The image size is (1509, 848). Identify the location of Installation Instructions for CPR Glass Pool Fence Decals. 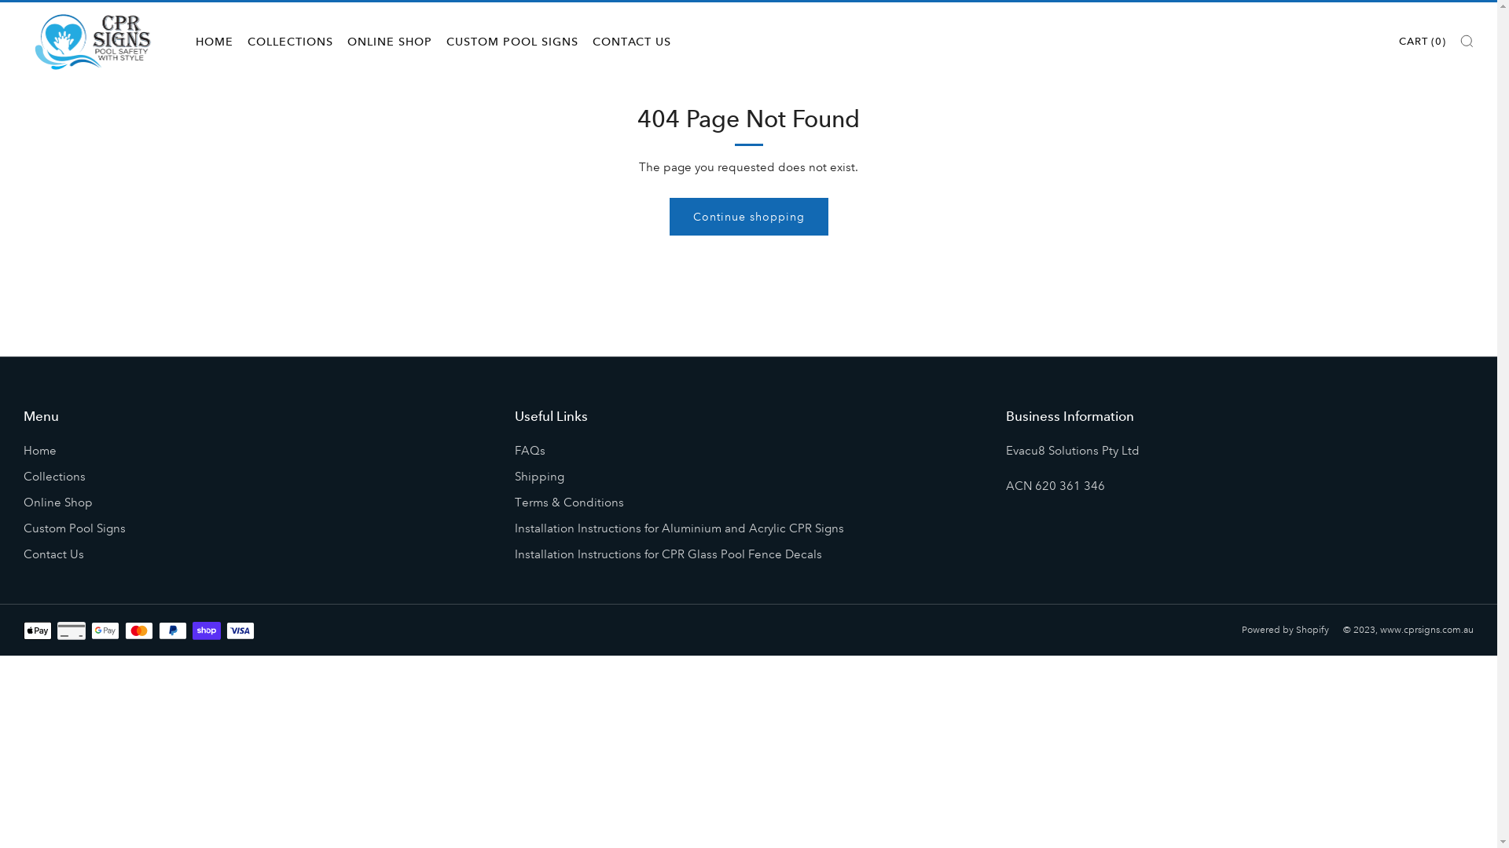
(668, 554).